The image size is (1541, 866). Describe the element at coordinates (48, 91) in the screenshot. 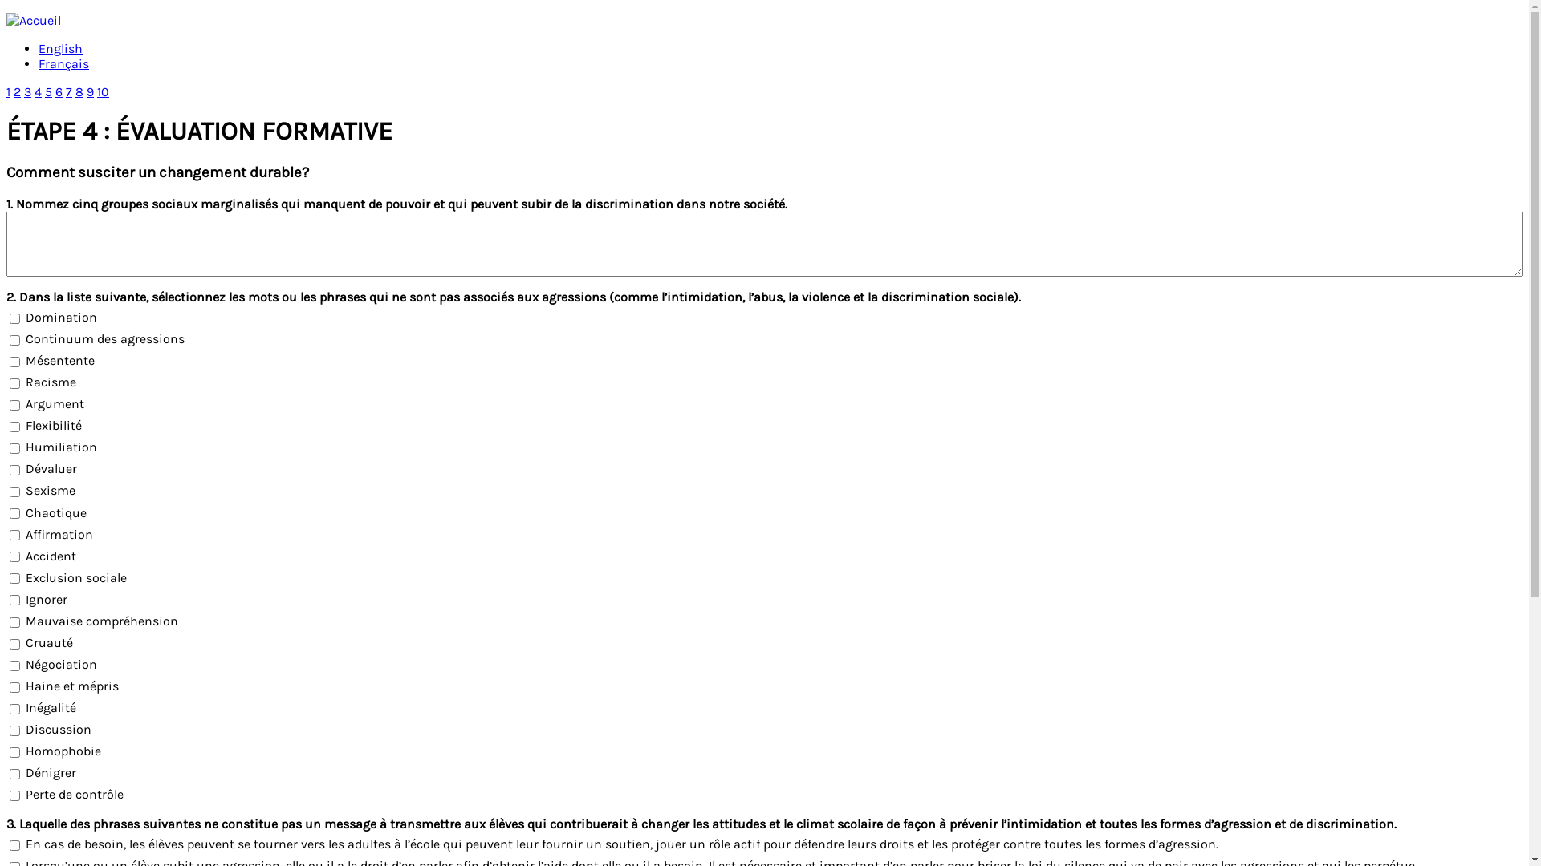

I see `5` at that location.